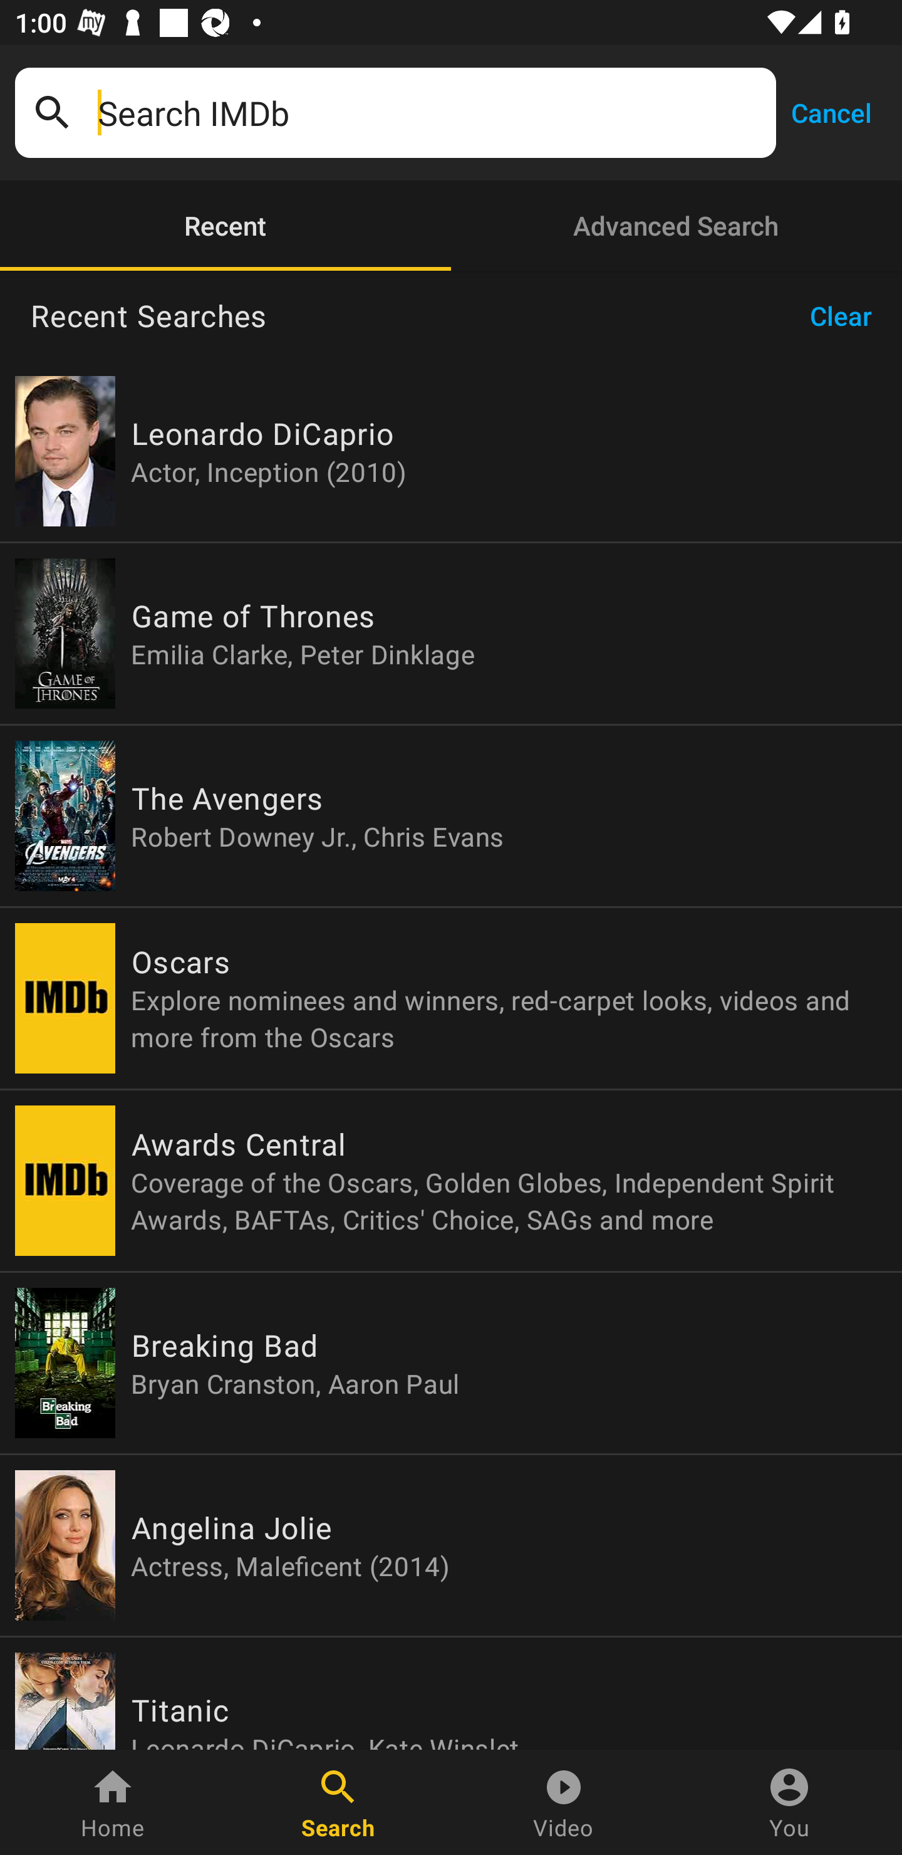  Describe the element at coordinates (451, 1545) in the screenshot. I see `Angelina Jolie Actress, Maleficent (2014)` at that location.